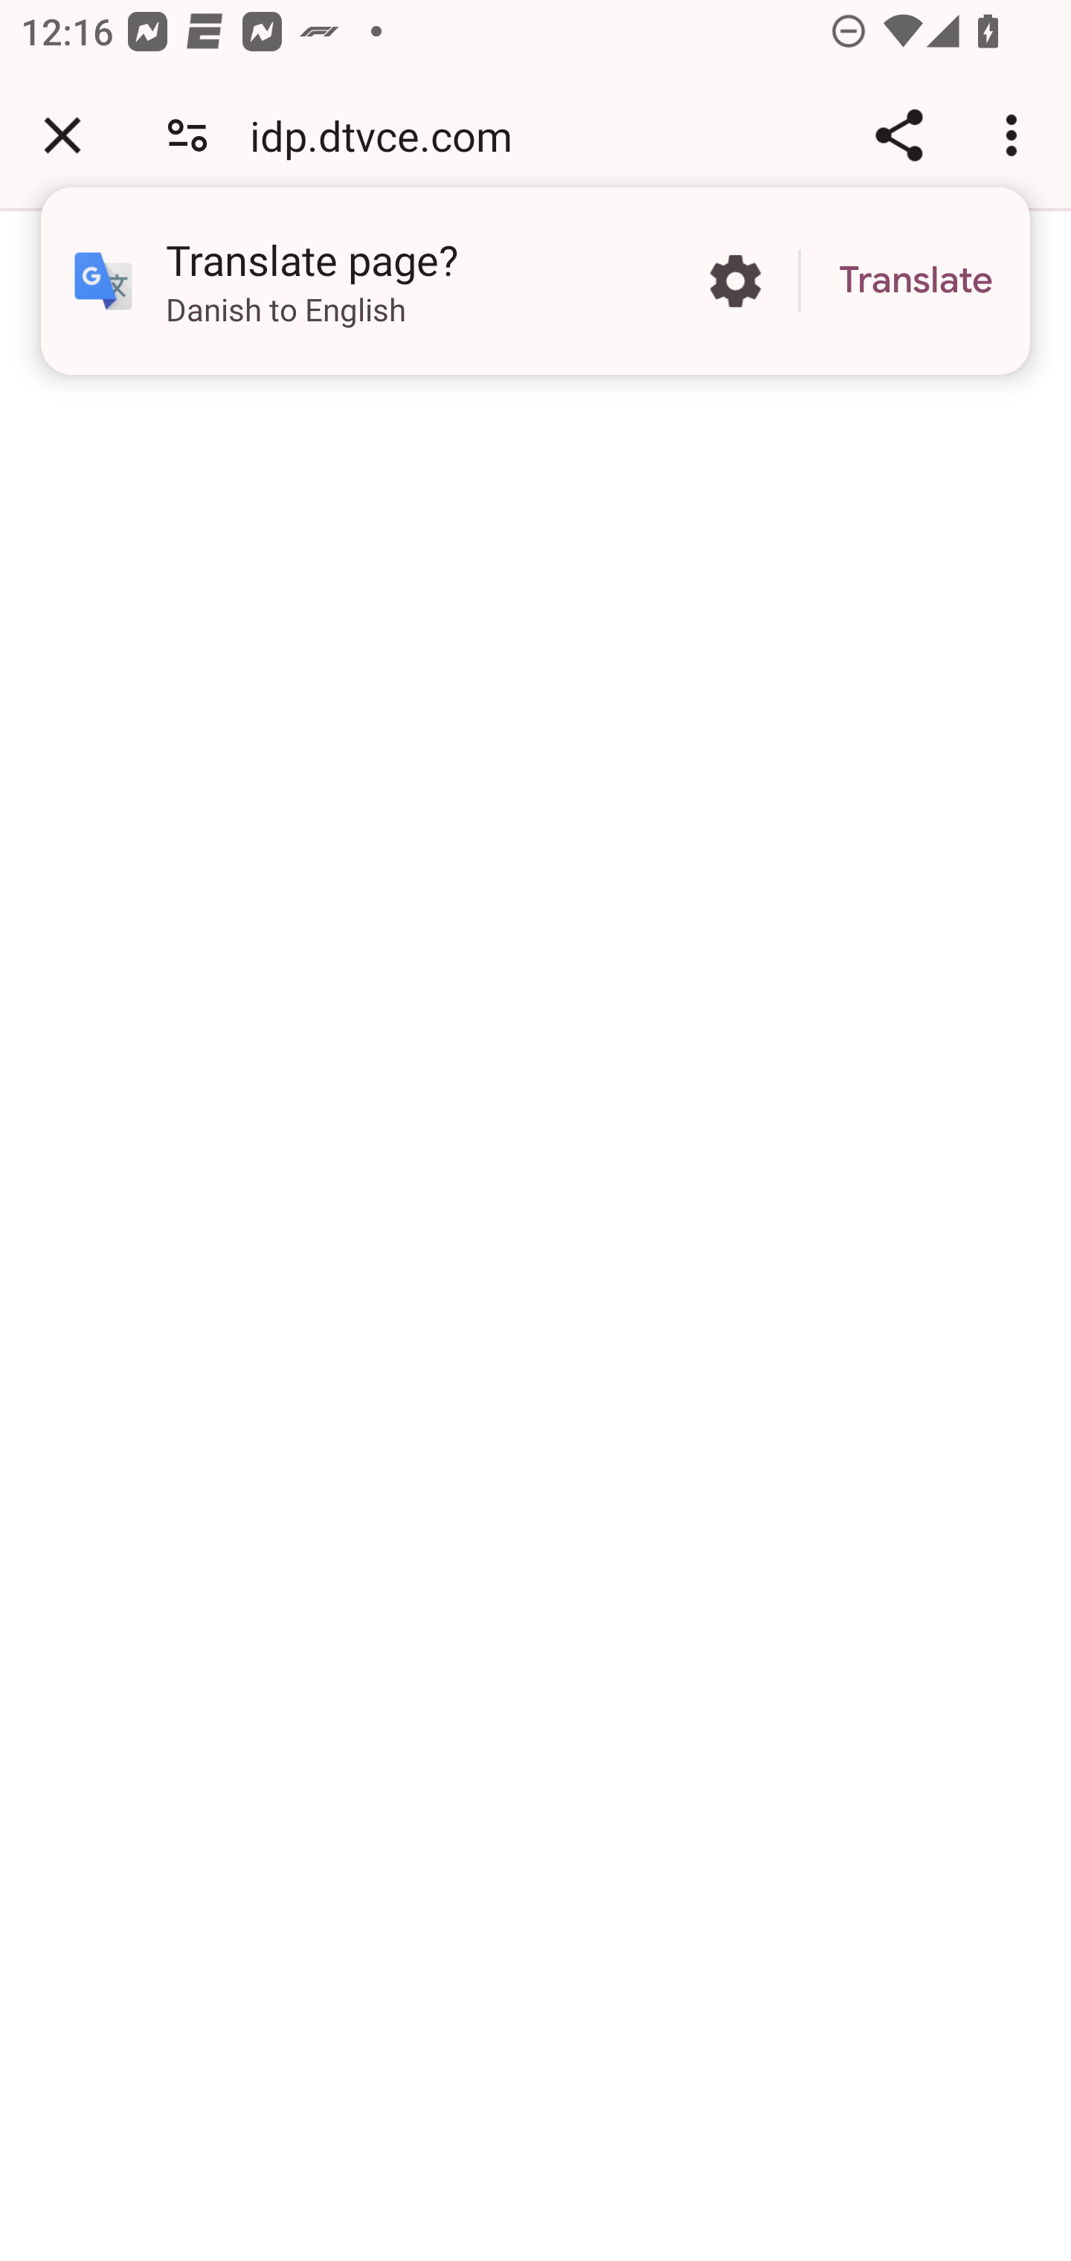 This screenshot has height=2261, width=1071. I want to click on Customize and control Google Chrome, so click(1016, 135).